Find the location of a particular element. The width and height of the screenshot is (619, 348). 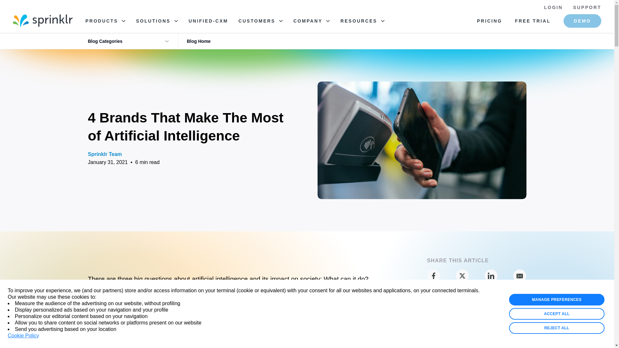

REJECT ALL is located at coordinates (556, 328).